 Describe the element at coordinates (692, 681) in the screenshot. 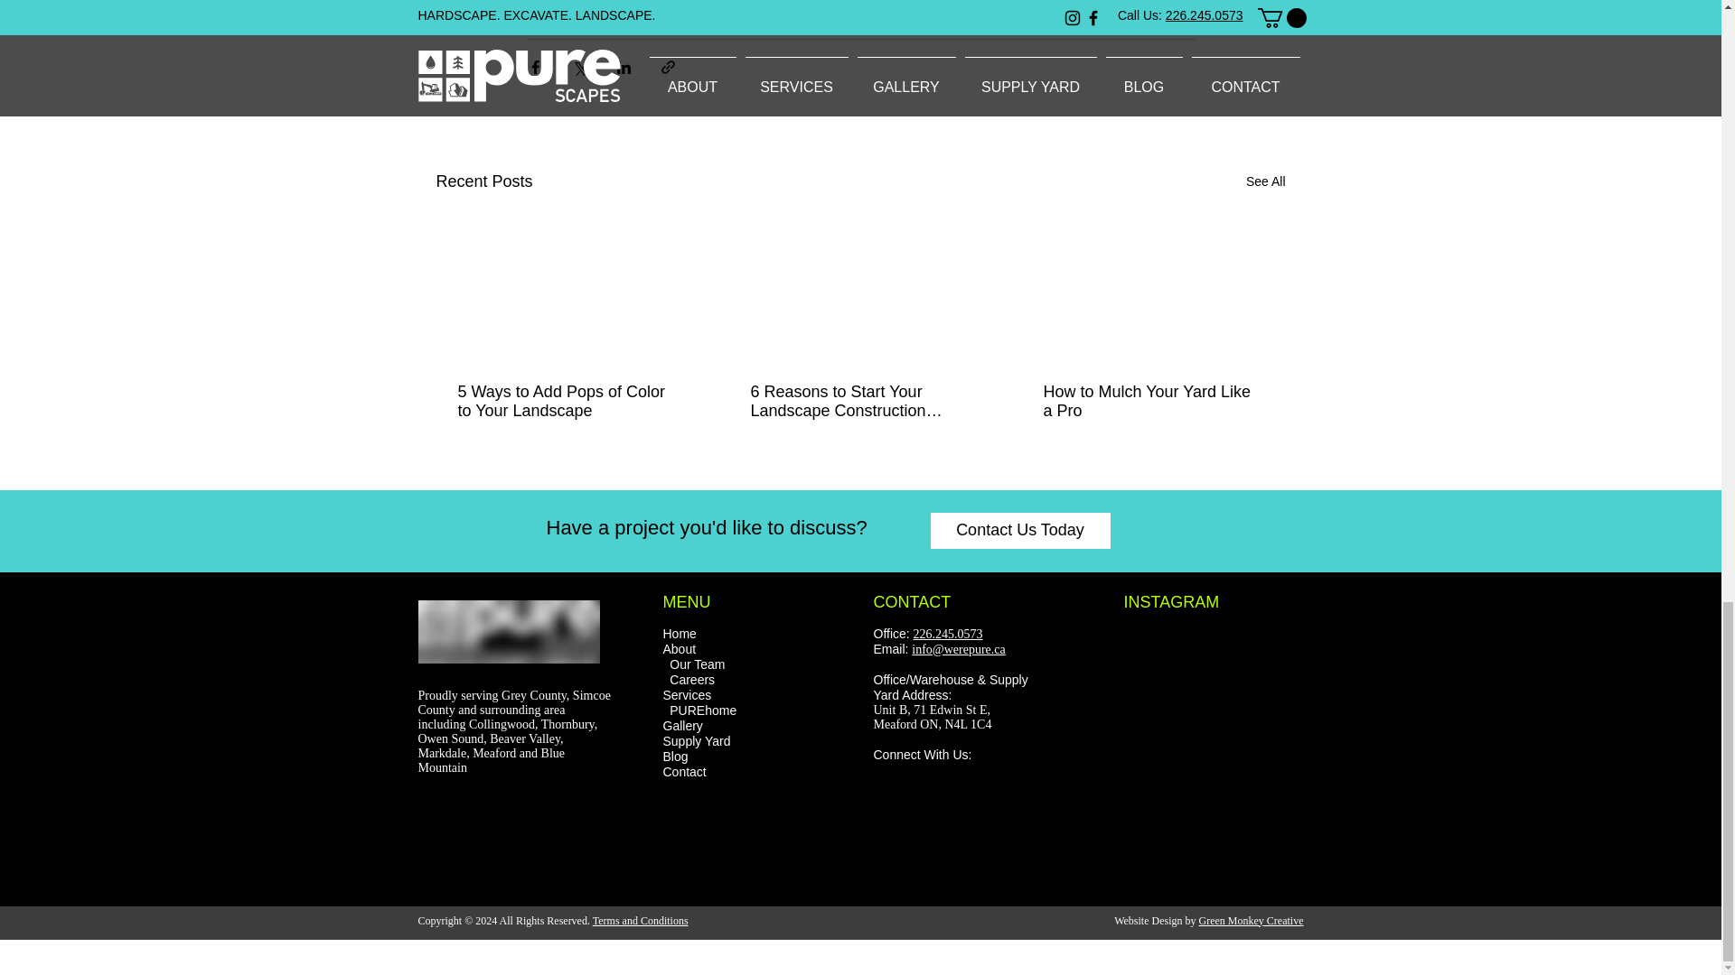

I see `Careers` at that location.